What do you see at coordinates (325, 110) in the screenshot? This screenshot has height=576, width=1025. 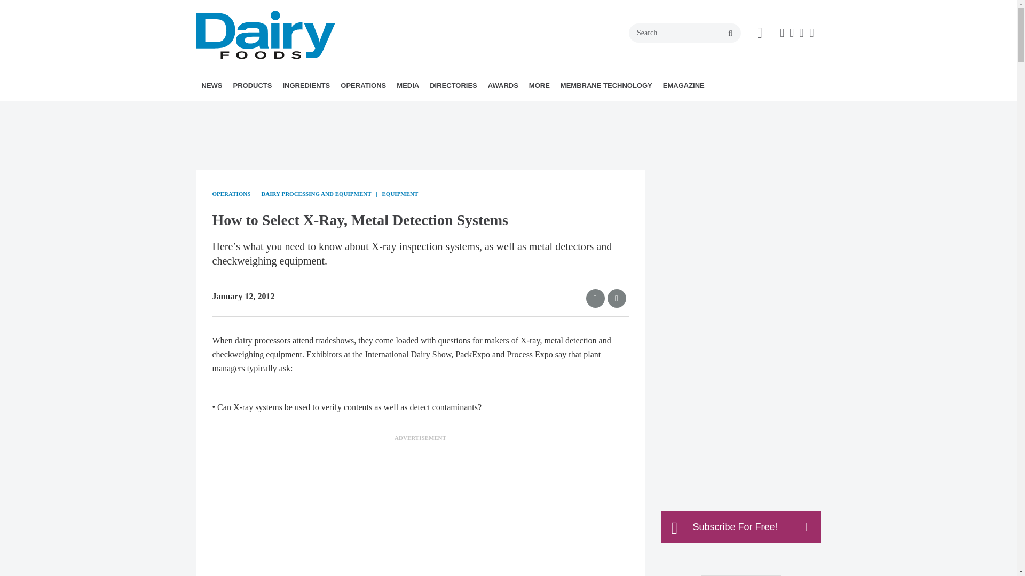 I see `DAIRY ALTERNATIVES` at bounding box center [325, 110].